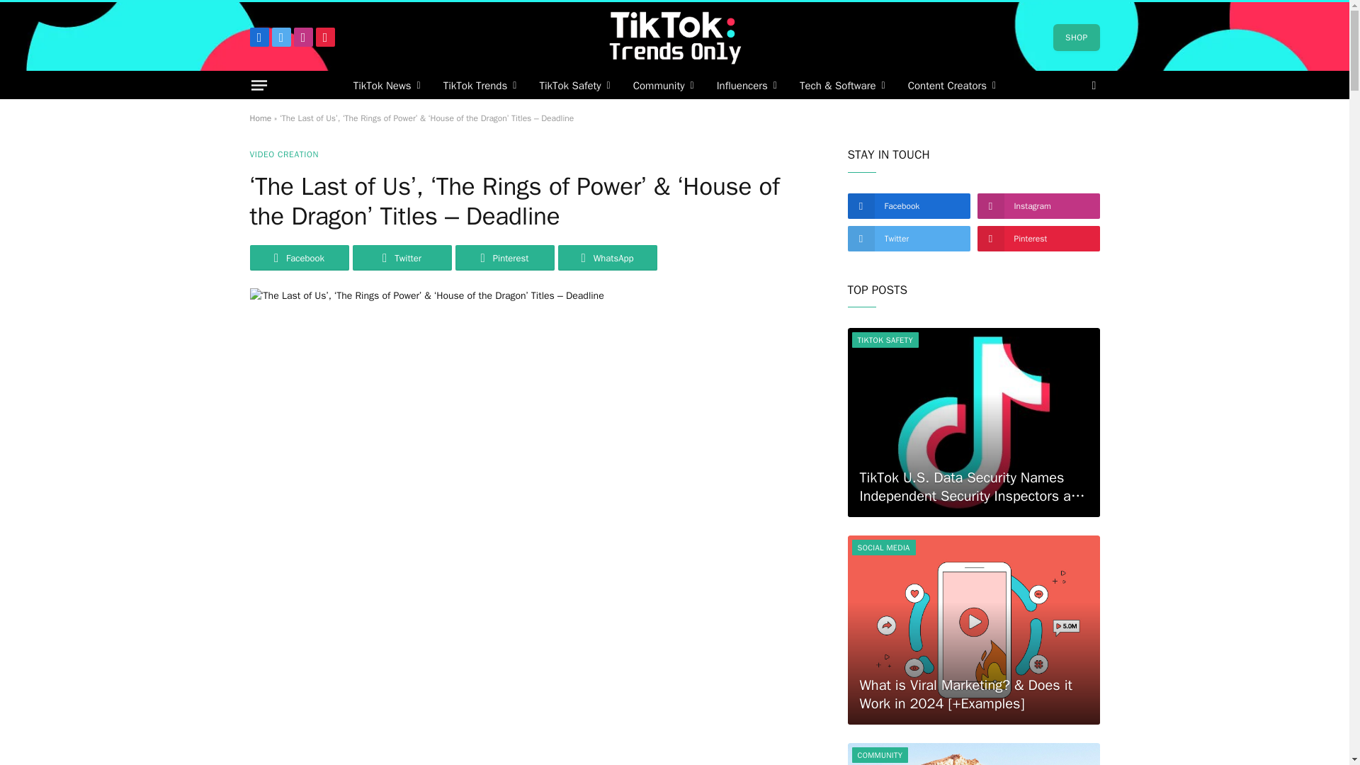  What do you see at coordinates (324, 37) in the screenshot?
I see `Pinterest` at bounding box center [324, 37].